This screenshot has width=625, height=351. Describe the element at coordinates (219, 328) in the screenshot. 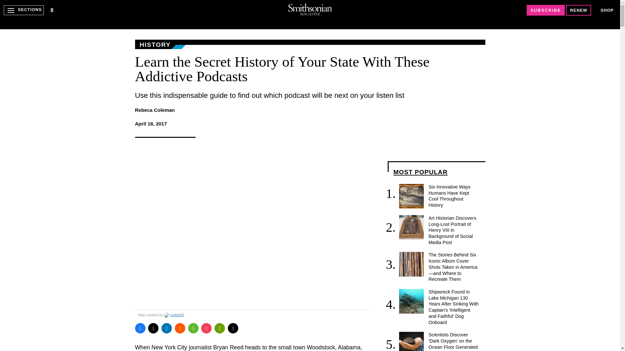

I see `Print` at that location.